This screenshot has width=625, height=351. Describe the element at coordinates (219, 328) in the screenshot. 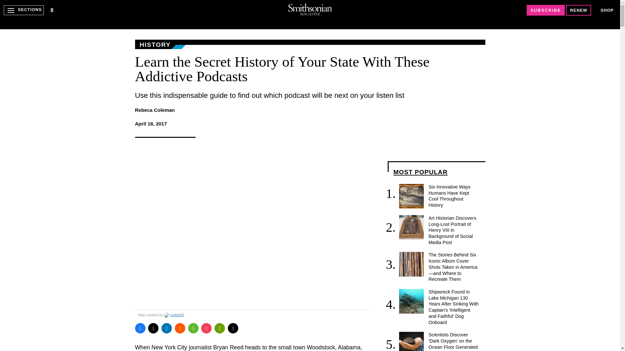

I see `Print` at that location.